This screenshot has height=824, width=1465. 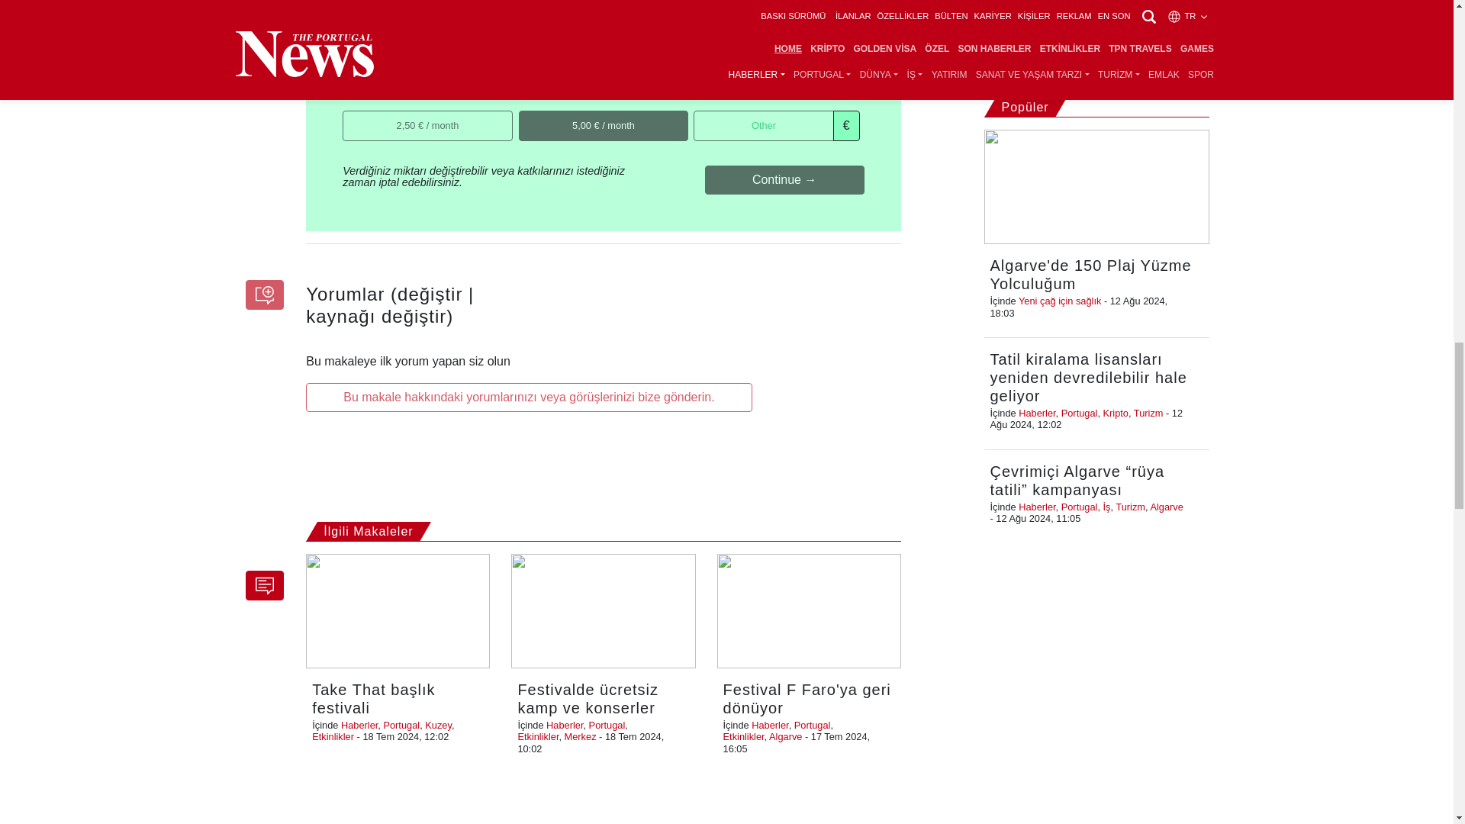 I want to click on 2.5, so click(x=348, y=114).